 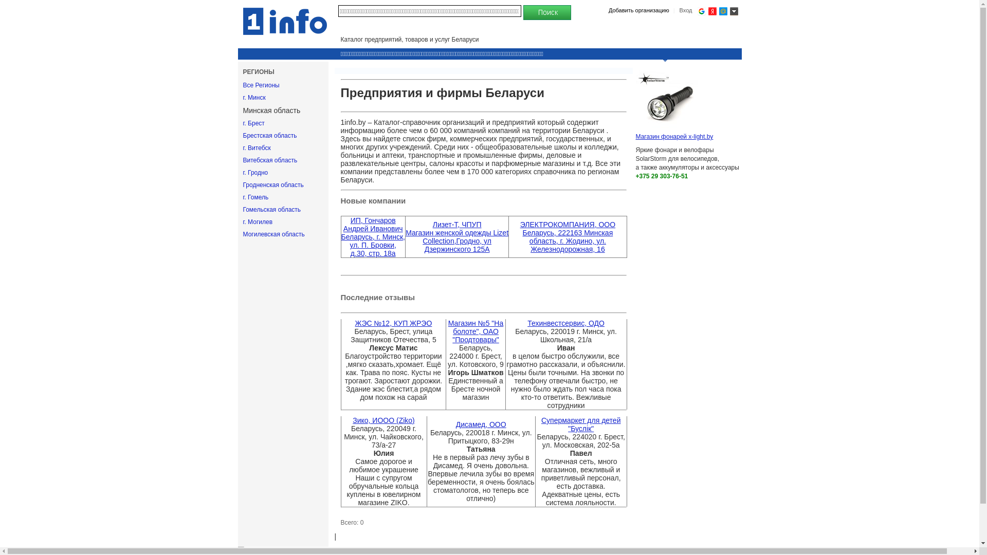 What do you see at coordinates (712, 11) in the screenshot?
I see `Yandex` at bounding box center [712, 11].